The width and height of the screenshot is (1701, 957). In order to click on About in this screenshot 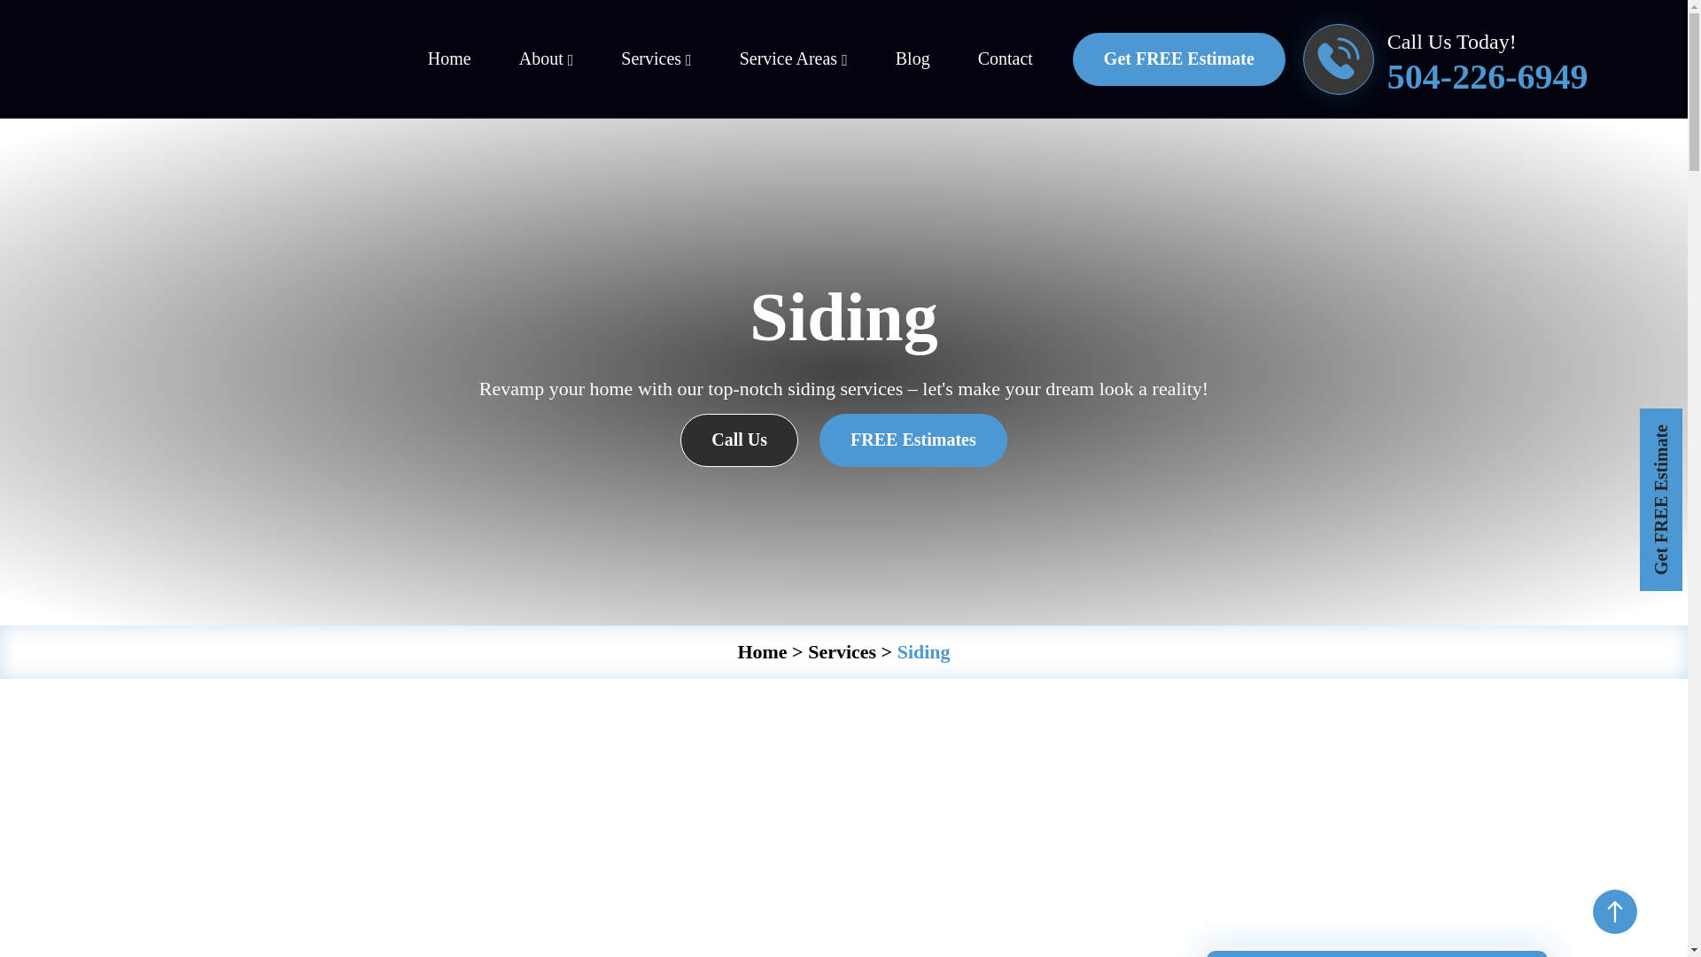, I will do `click(546, 58)`.